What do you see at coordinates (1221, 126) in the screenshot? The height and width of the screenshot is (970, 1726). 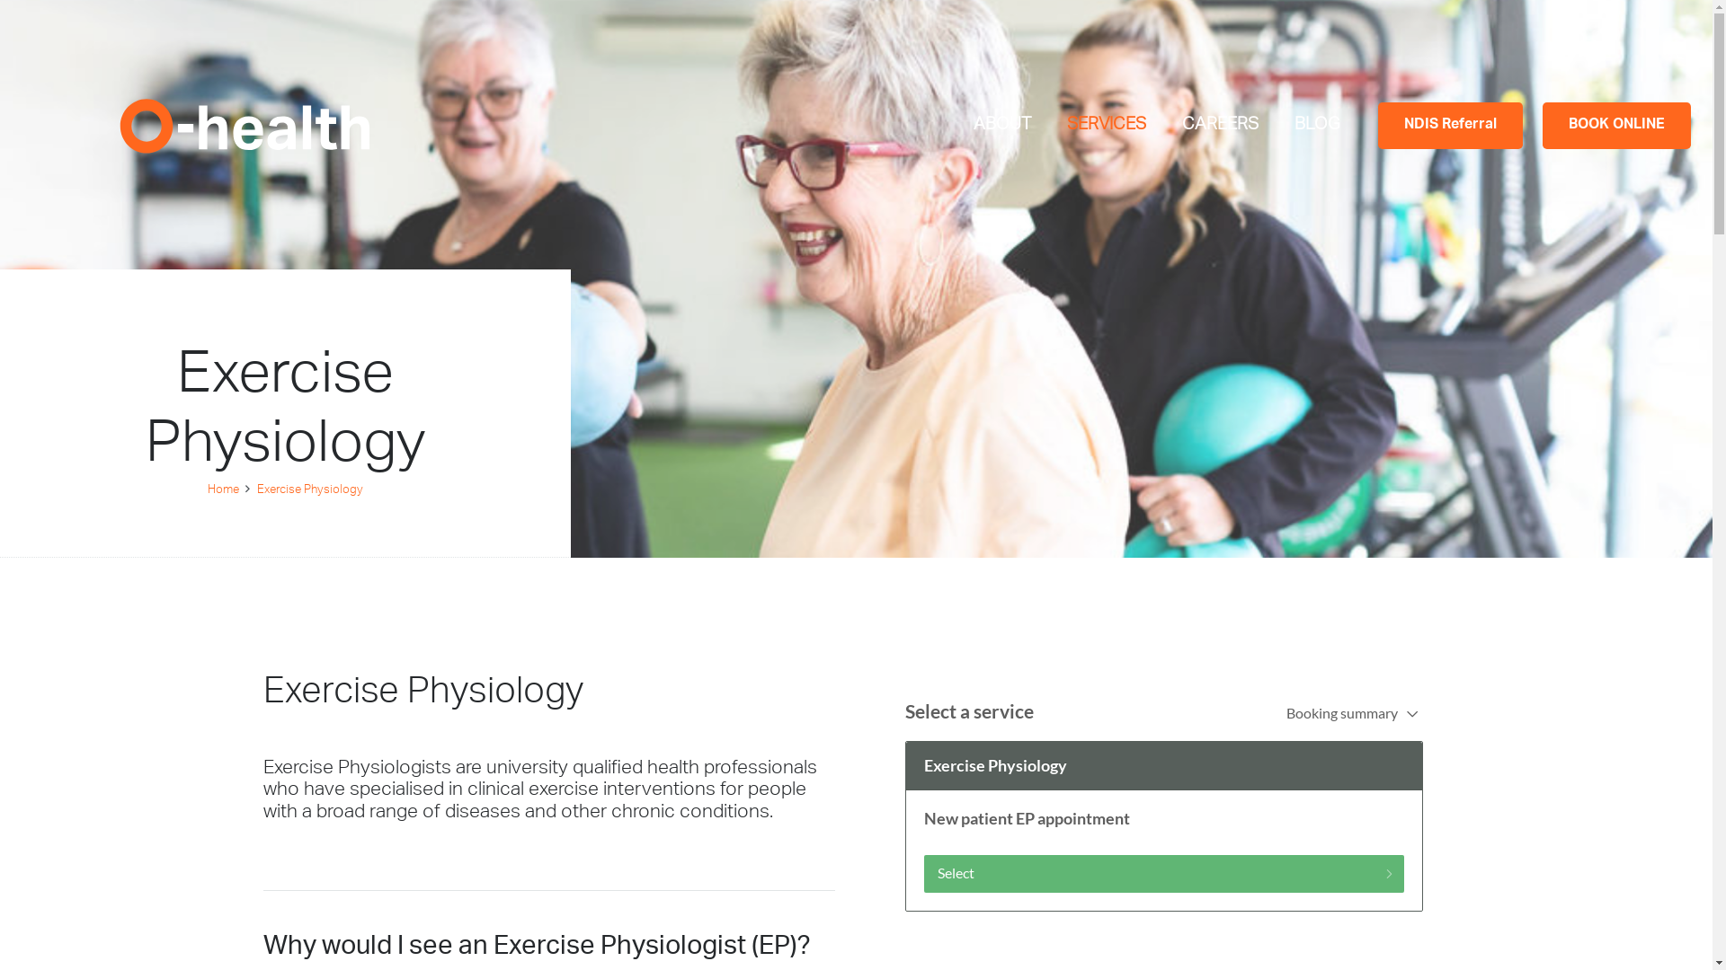 I see `CAREERS` at bounding box center [1221, 126].